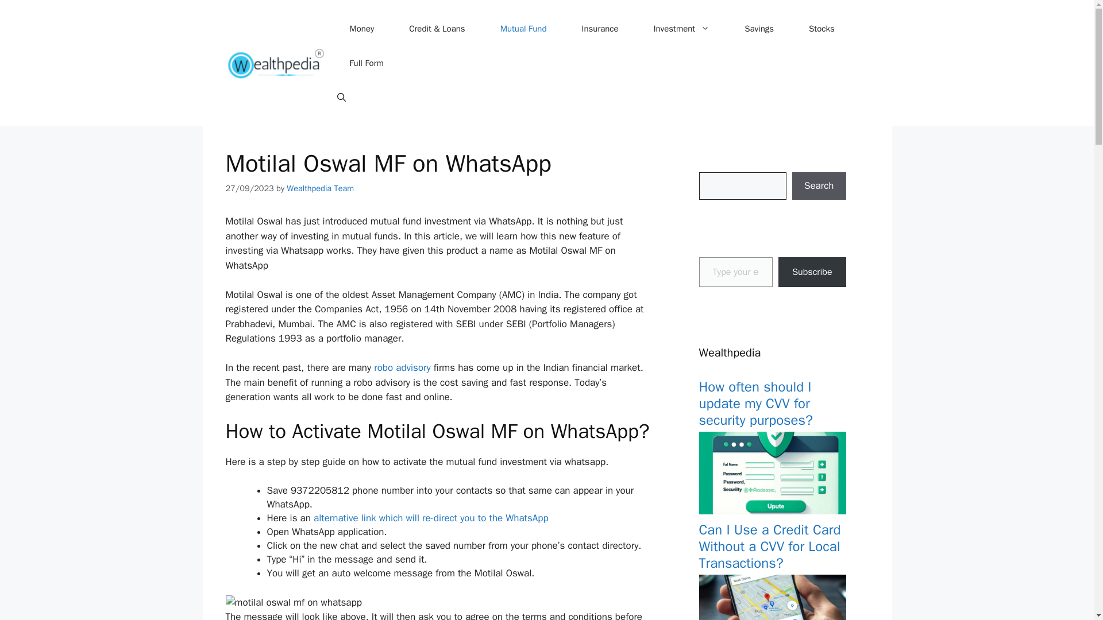 This screenshot has height=620, width=1103. Describe the element at coordinates (822, 29) in the screenshot. I see `Stocks` at that location.